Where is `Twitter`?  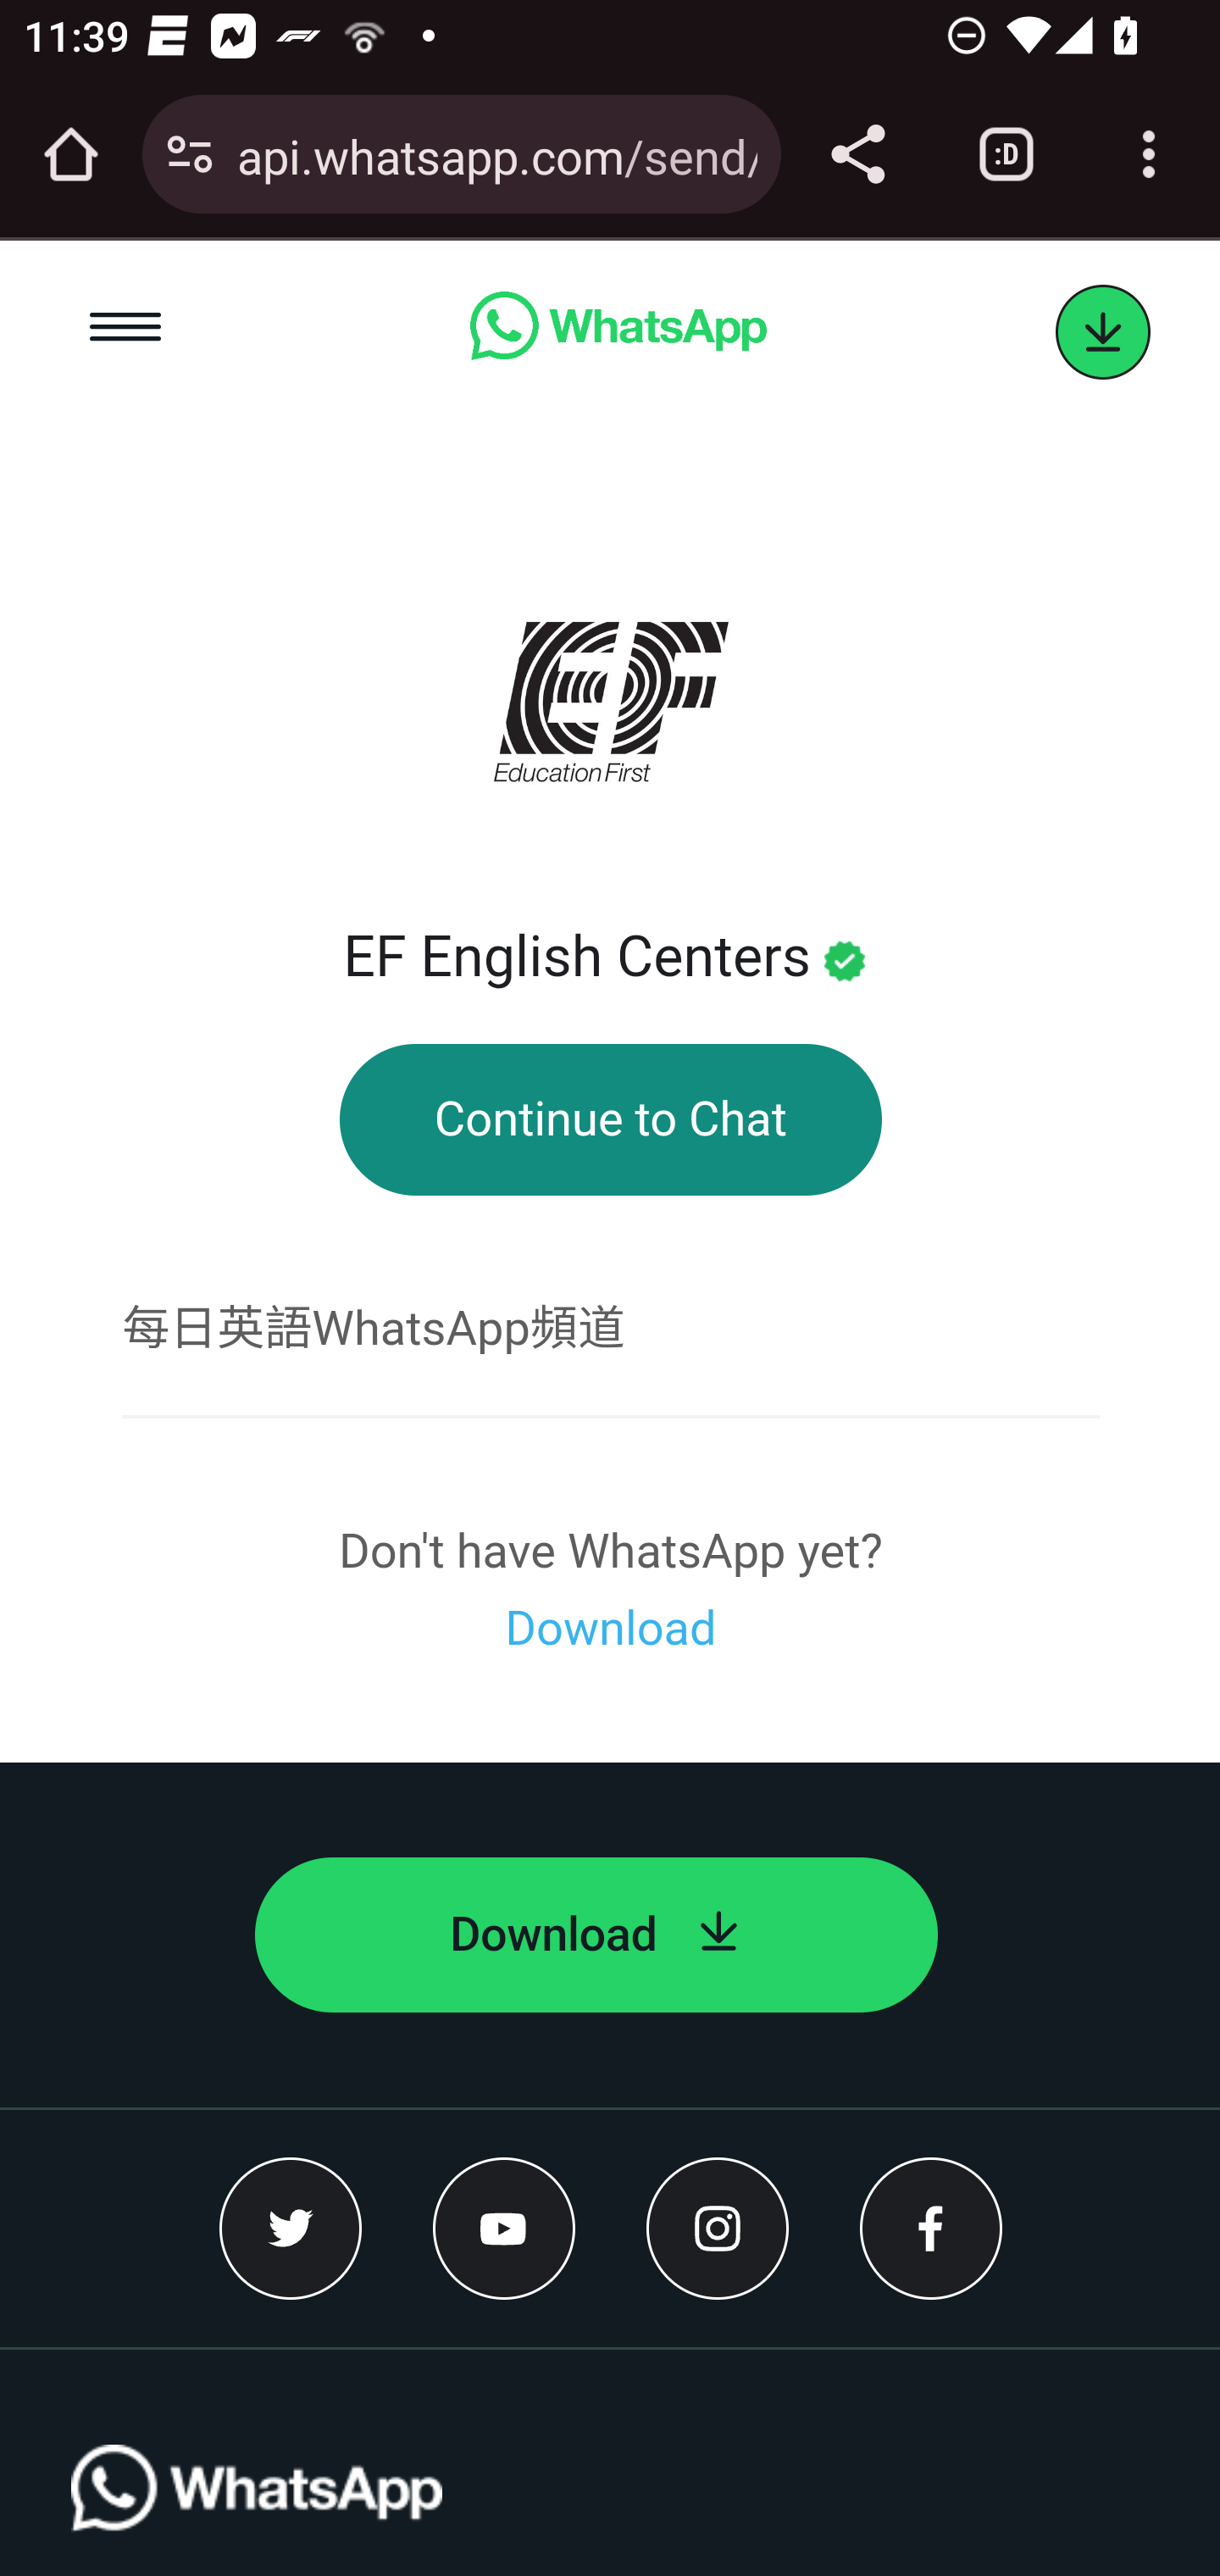 Twitter is located at coordinates (291, 2228).